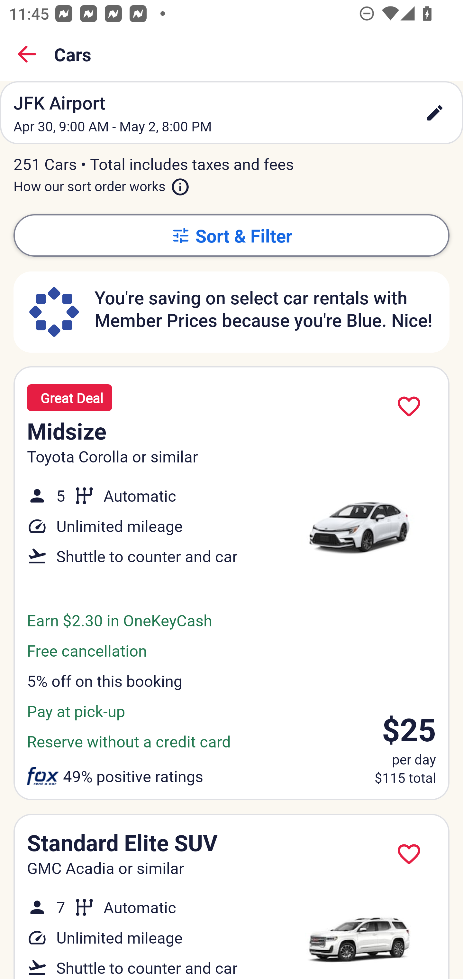 This screenshot has width=463, height=979. What do you see at coordinates (232, 235) in the screenshot?
I see `Sort & Filter` at bounding box center [232, 235].